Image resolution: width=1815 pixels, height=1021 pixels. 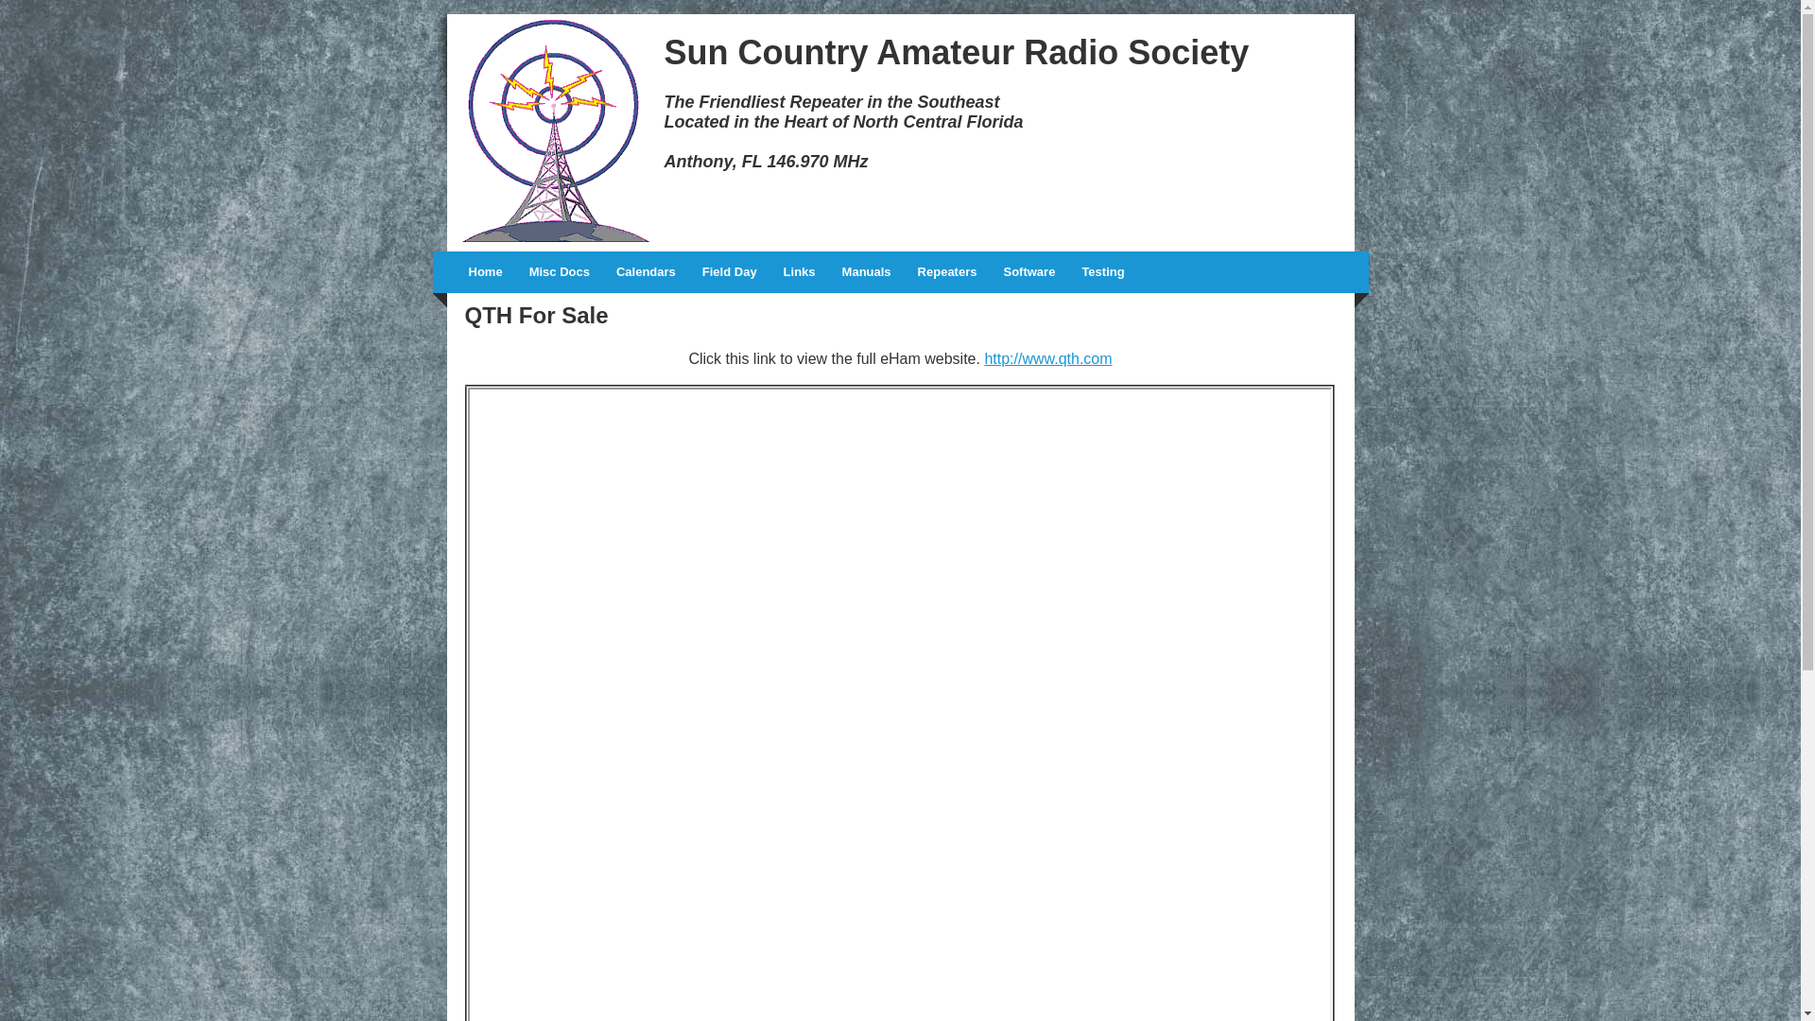 What do you see at coordinates (1028, 272) in the screenshot?
I see `Software` at bounding box center [1028, 272].